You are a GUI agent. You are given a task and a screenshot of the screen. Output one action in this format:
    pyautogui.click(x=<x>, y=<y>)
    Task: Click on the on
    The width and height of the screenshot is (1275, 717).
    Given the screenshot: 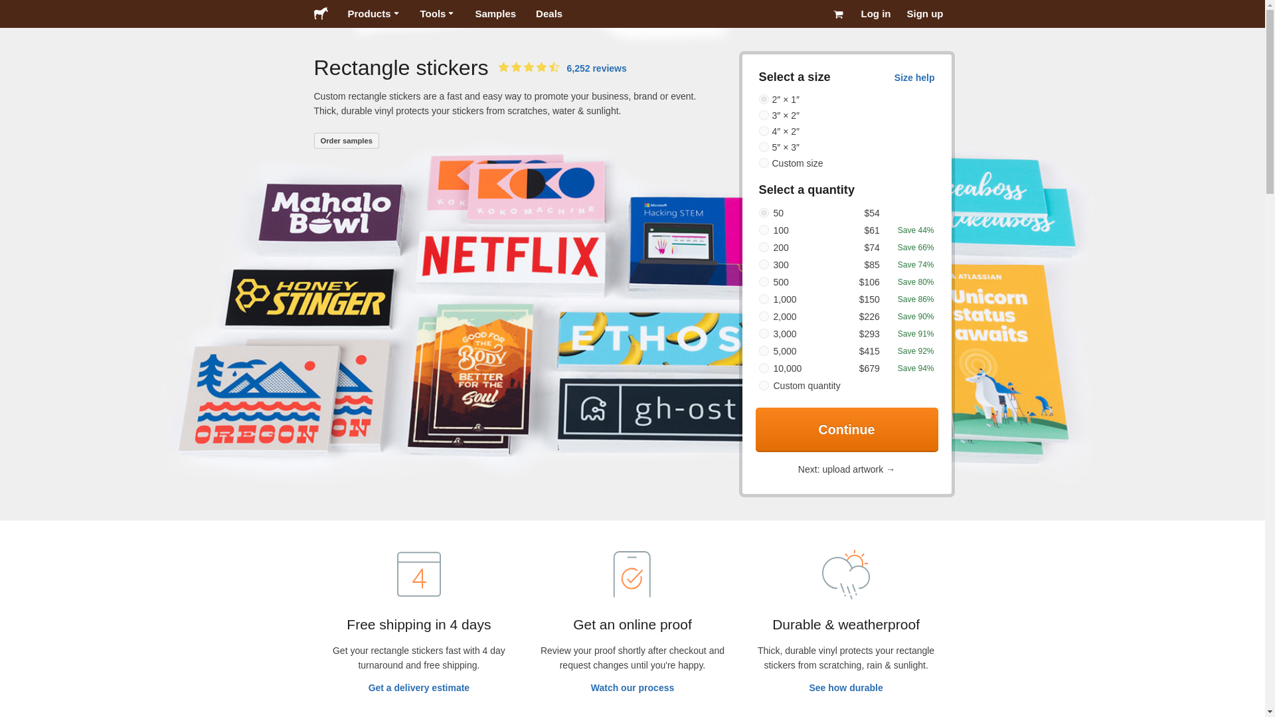 What is the action you would take?
    pyautogui.click(x=764, y=247)
    